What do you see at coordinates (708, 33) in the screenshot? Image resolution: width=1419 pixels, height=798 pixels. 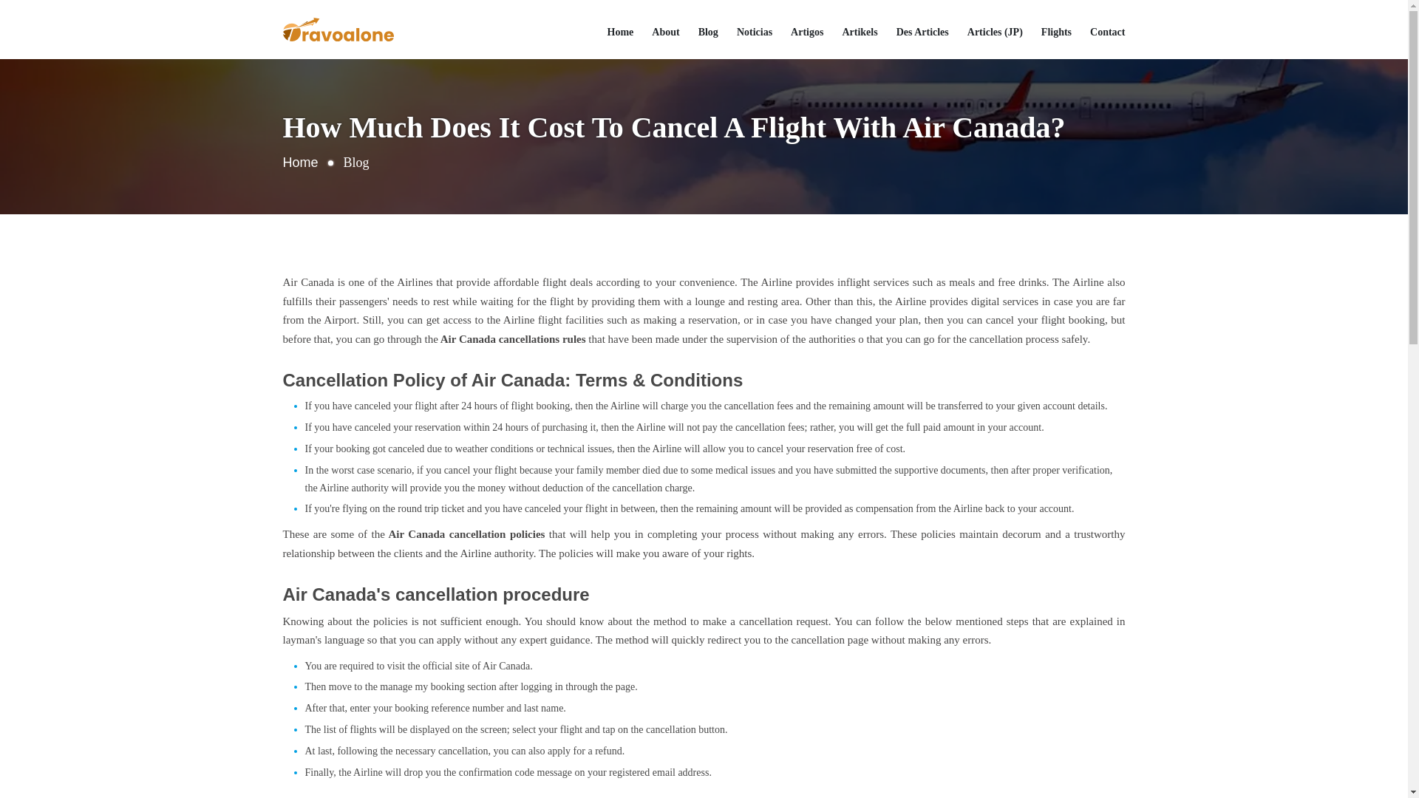 I see `Blog` at bounding box center [708, 33].